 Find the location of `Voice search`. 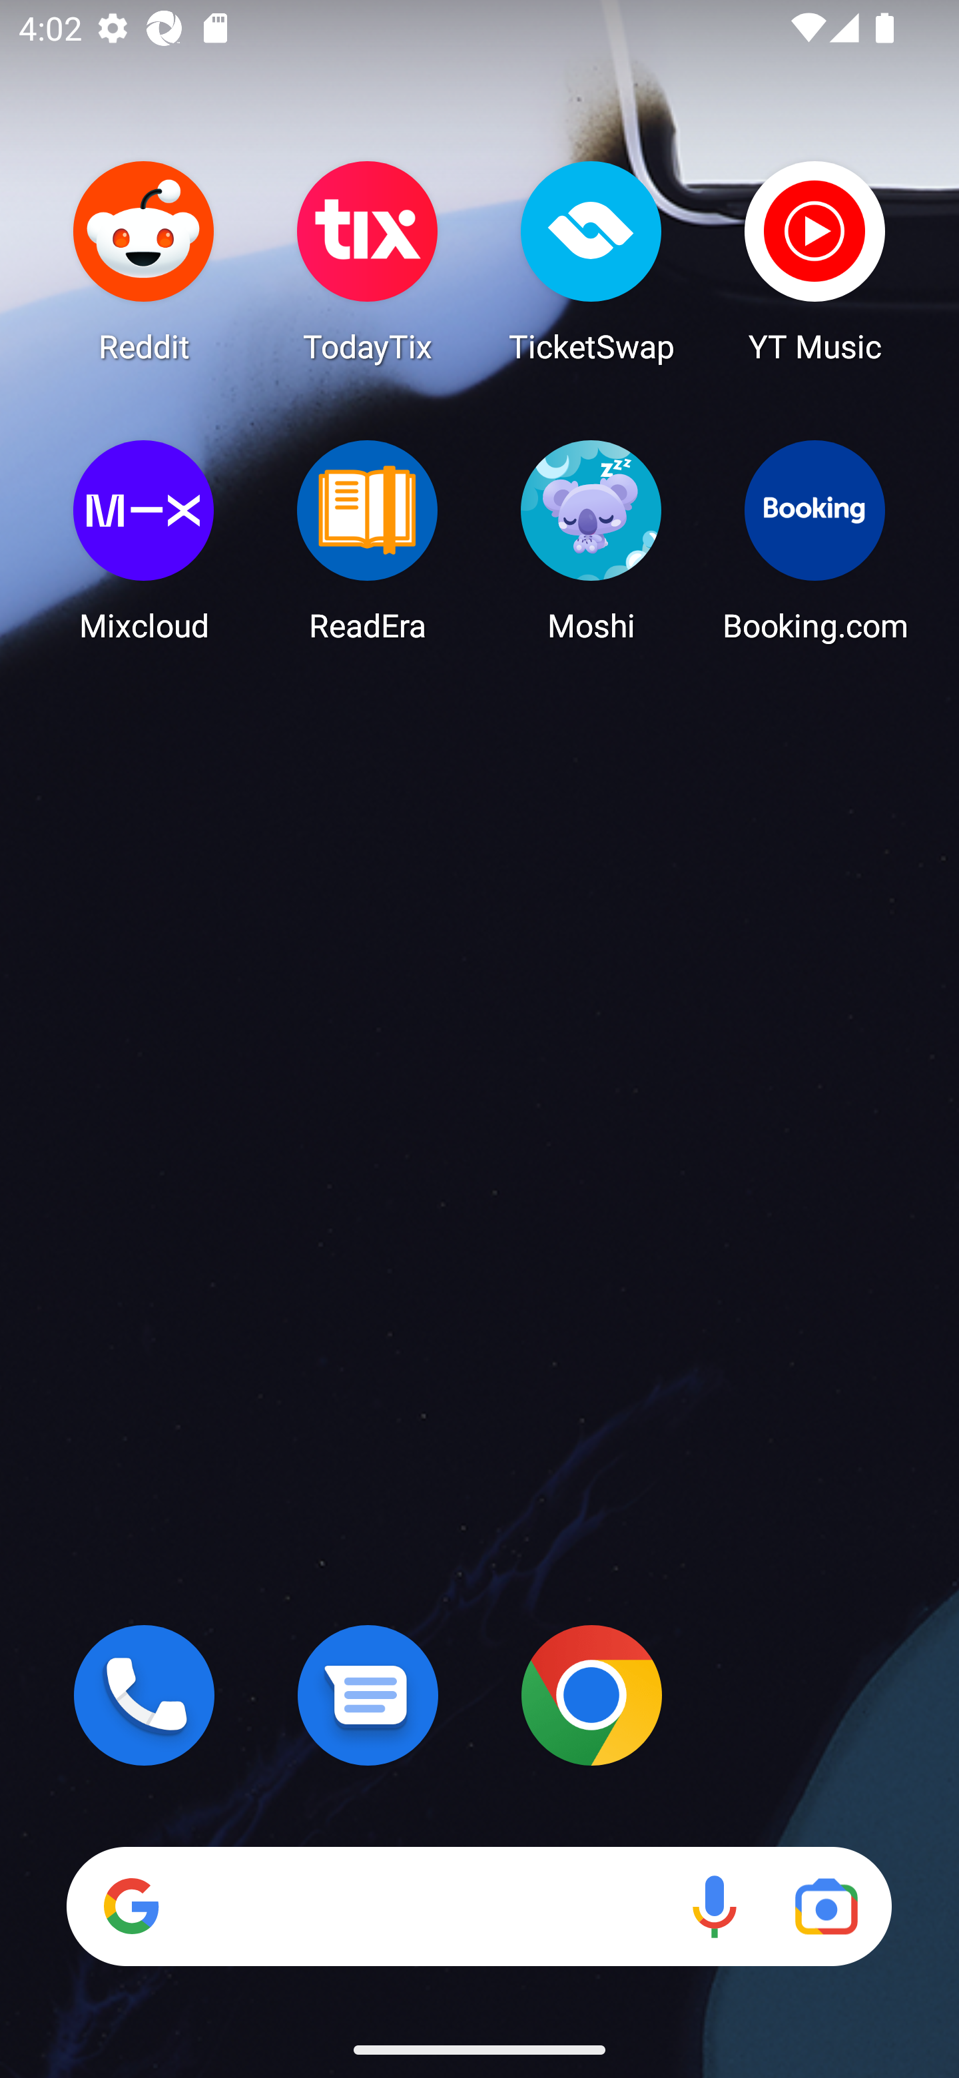

Voice search is located at coordinates (714, 1906).